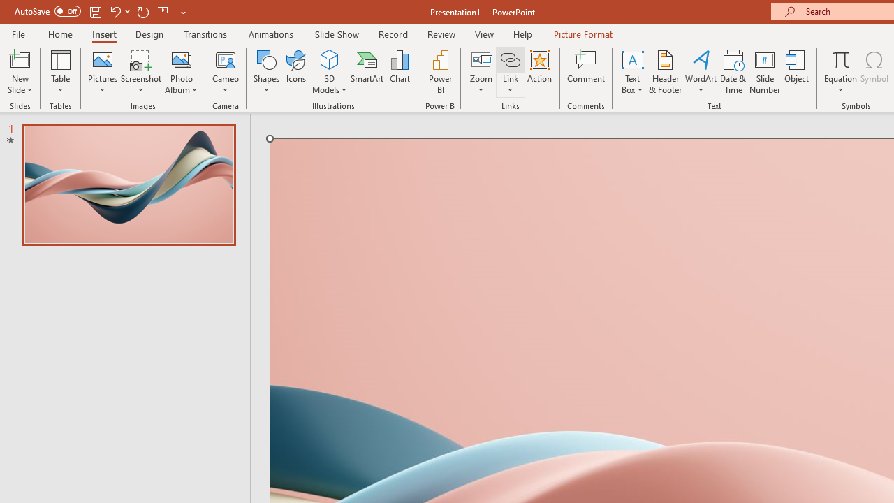  What do you see at coordinates (587, 71) in the screenshot?
I see `Comment` at bounding box center [587, 71].